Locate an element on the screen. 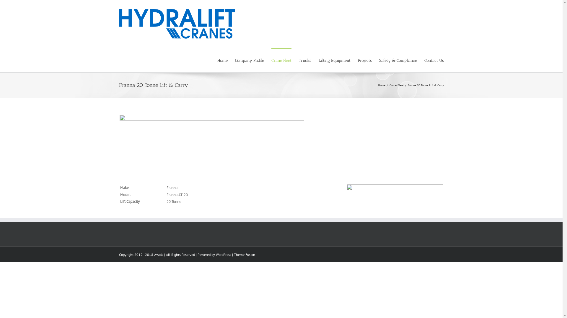  Franna 20 Tonne Lift & Carry Crane Melbourne is located at coordinates (211, 149).